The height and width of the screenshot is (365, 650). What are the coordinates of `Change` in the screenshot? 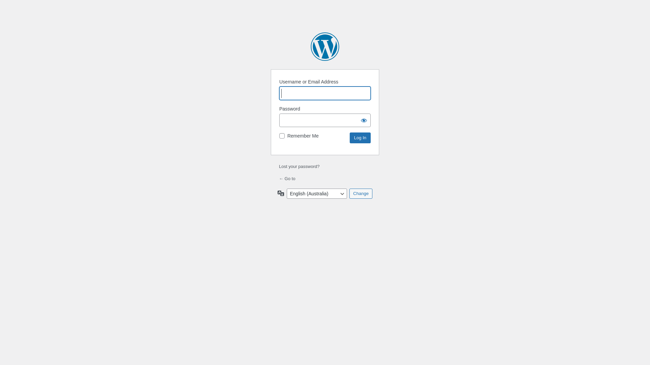 It's located at (361, 194).